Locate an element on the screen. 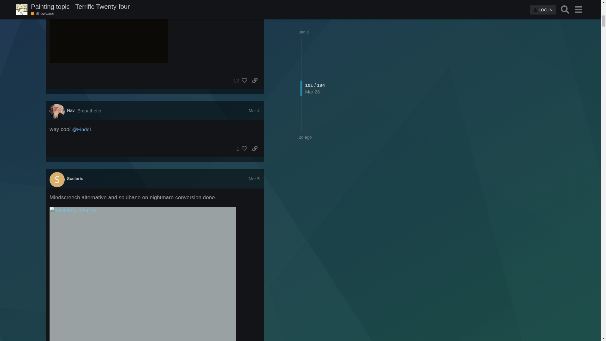  1 person liked this post is located at coordinates (240, 148).